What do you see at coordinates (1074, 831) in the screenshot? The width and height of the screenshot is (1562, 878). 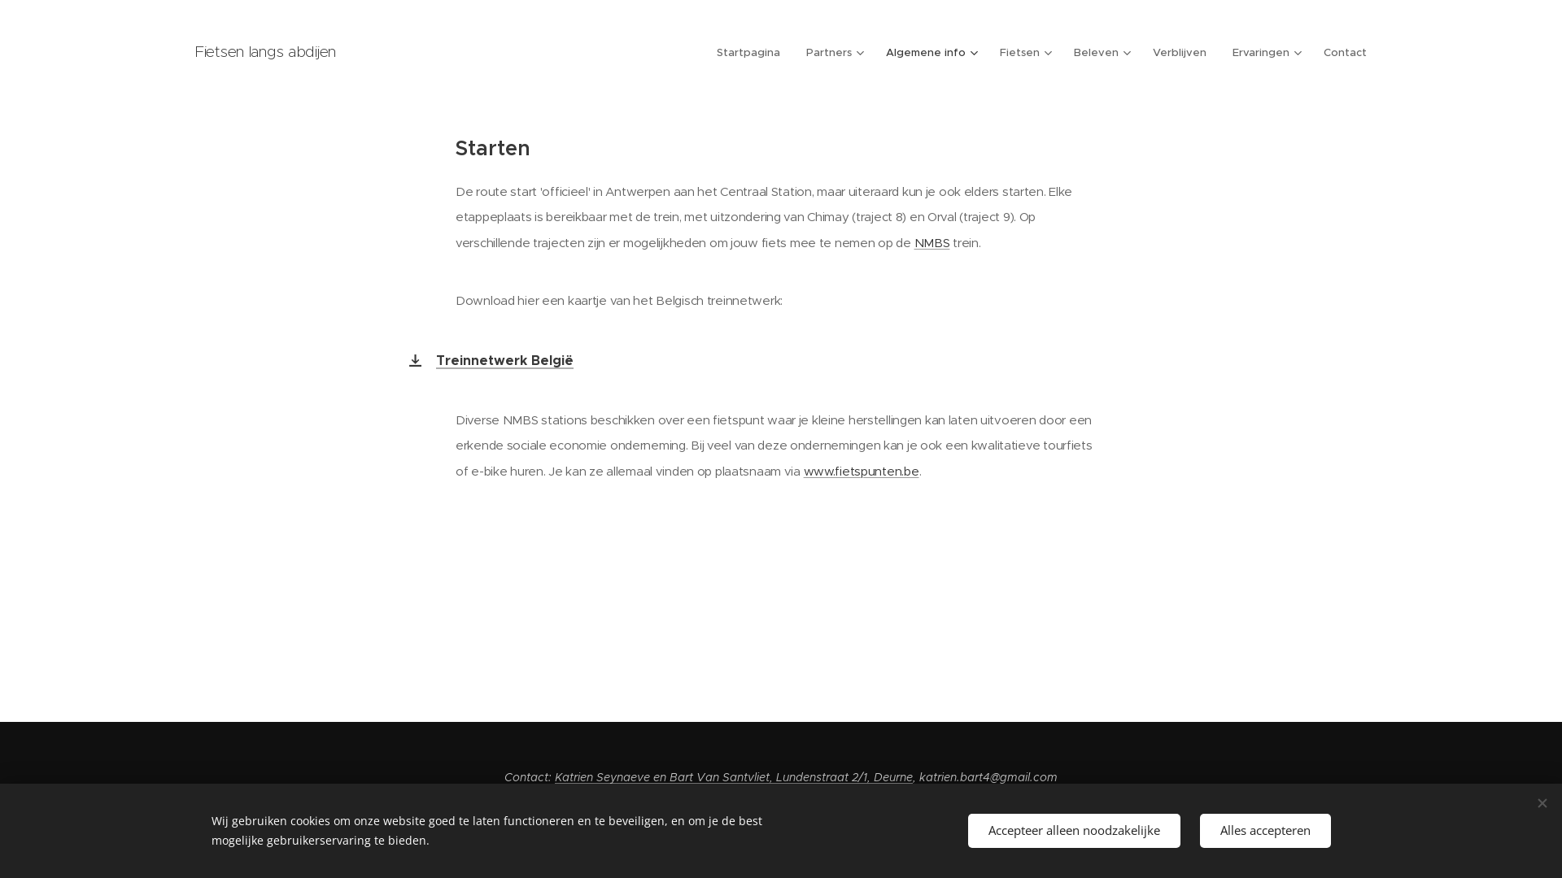 I see `Accepteer alleen noodzakelijke` at bounding box center [1074, 831].